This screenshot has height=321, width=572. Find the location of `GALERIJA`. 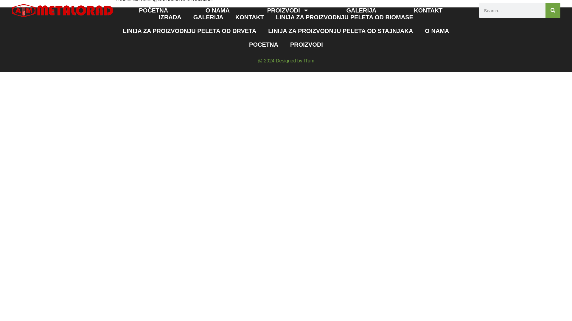

GALERIJA is located at coordinates (208, 17).